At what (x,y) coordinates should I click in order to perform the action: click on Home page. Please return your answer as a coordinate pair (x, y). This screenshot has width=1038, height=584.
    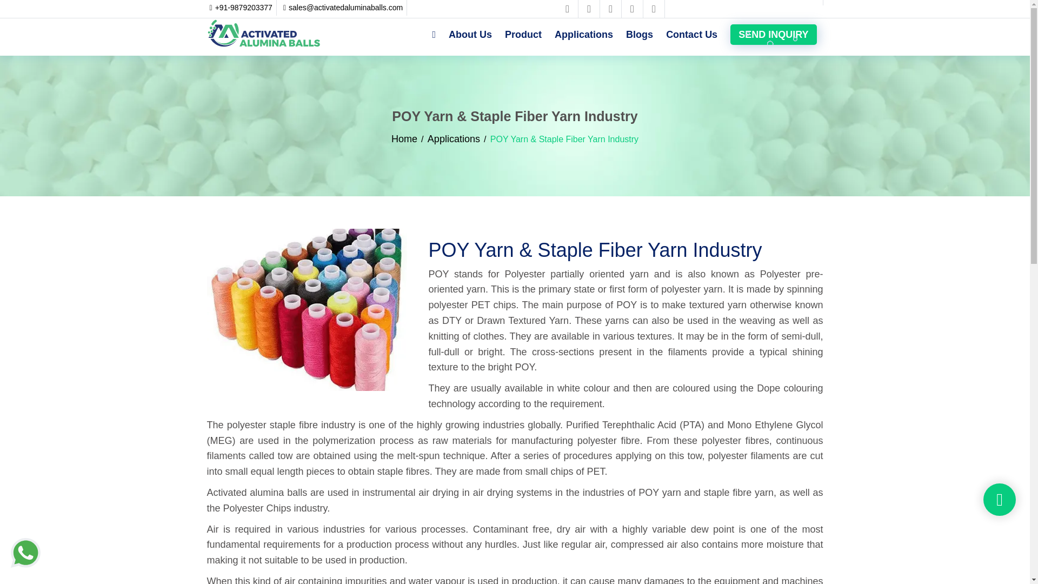
    Looking at the image, I should click on (264, 32).